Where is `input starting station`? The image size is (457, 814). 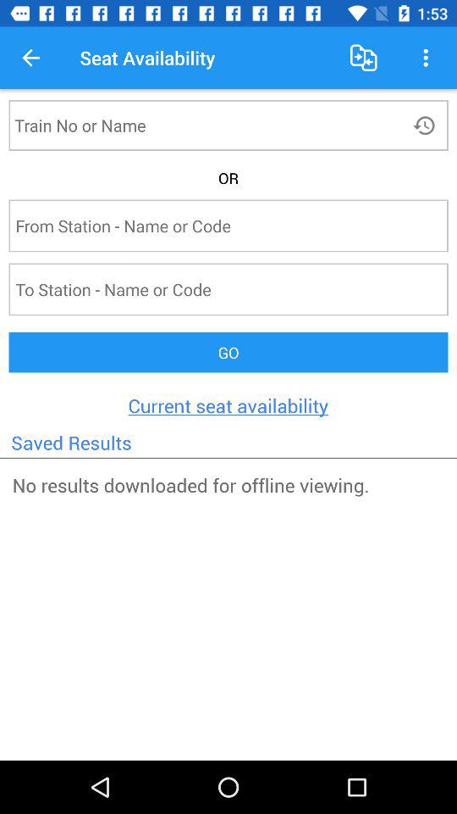
input starting station is located at coordinates (201, 226).